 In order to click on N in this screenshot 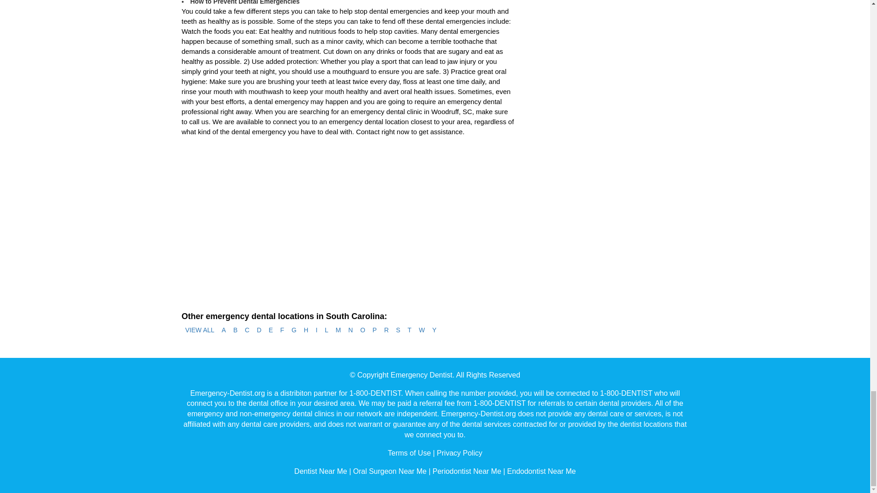, I will do `click(351, 330)`.